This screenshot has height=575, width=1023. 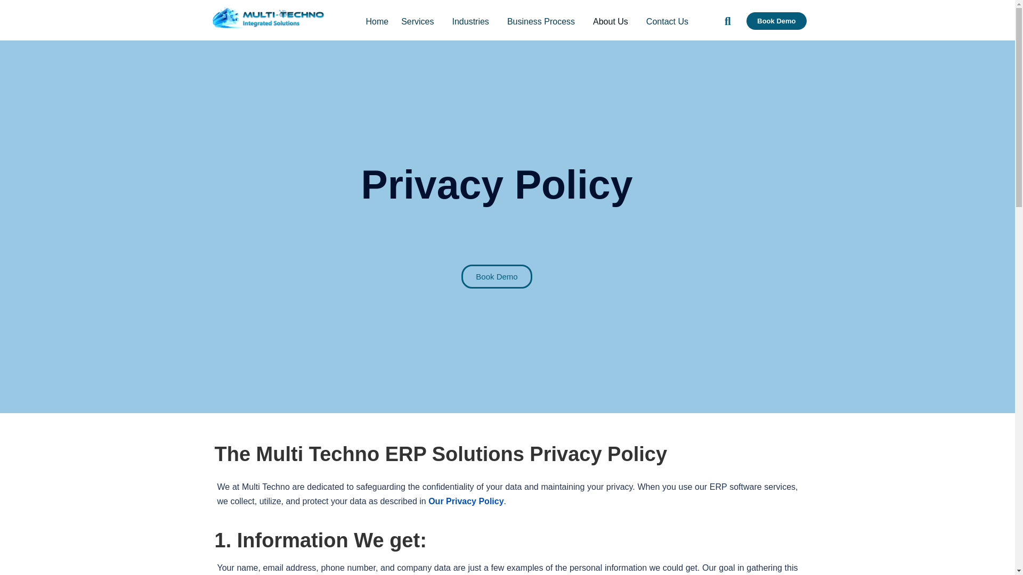 What do you see at coordinates (667, 21) in the screenshot?
I see `Contact Us` at bounding box center [667, 21].